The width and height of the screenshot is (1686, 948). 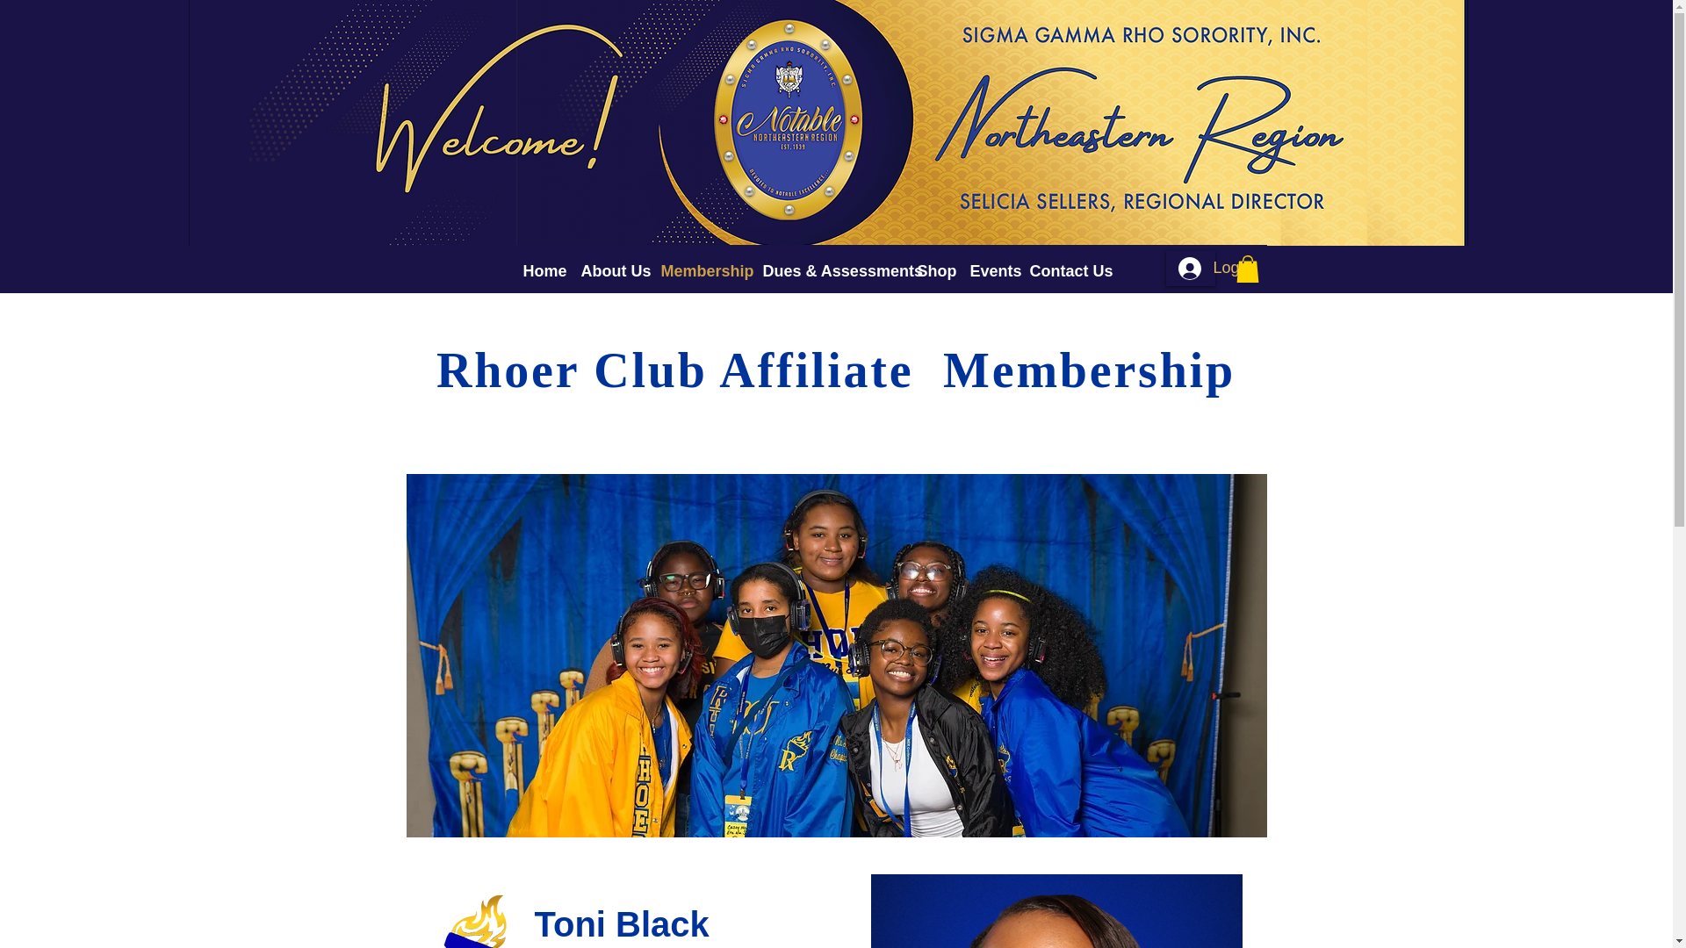 What do you see at coordinates (991, 269) in the screenshot?
I see `Events` at bounding box center [991, 269].